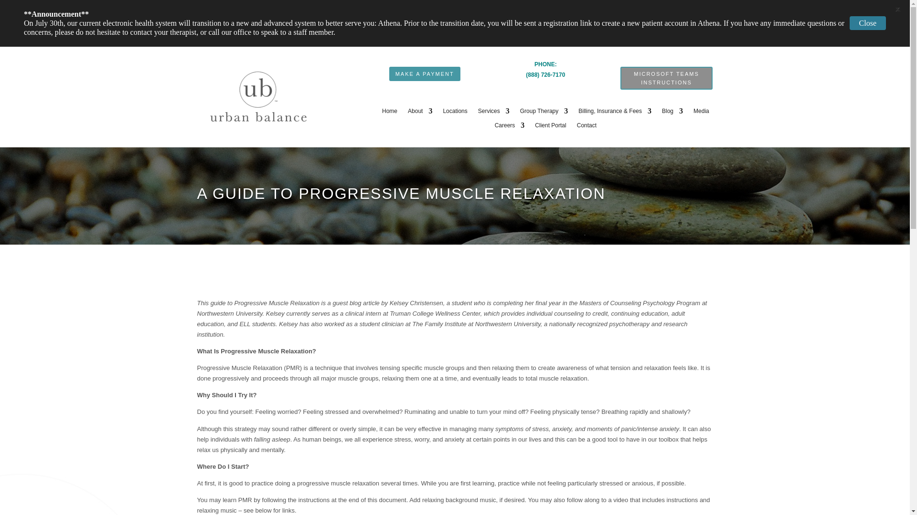 This screenshot has width=917, height=515. Describe the element at coordinates (667, 78) in the screenshot. I see `MICROSOFT TEAMS INSTRUCTIONS` at that location.